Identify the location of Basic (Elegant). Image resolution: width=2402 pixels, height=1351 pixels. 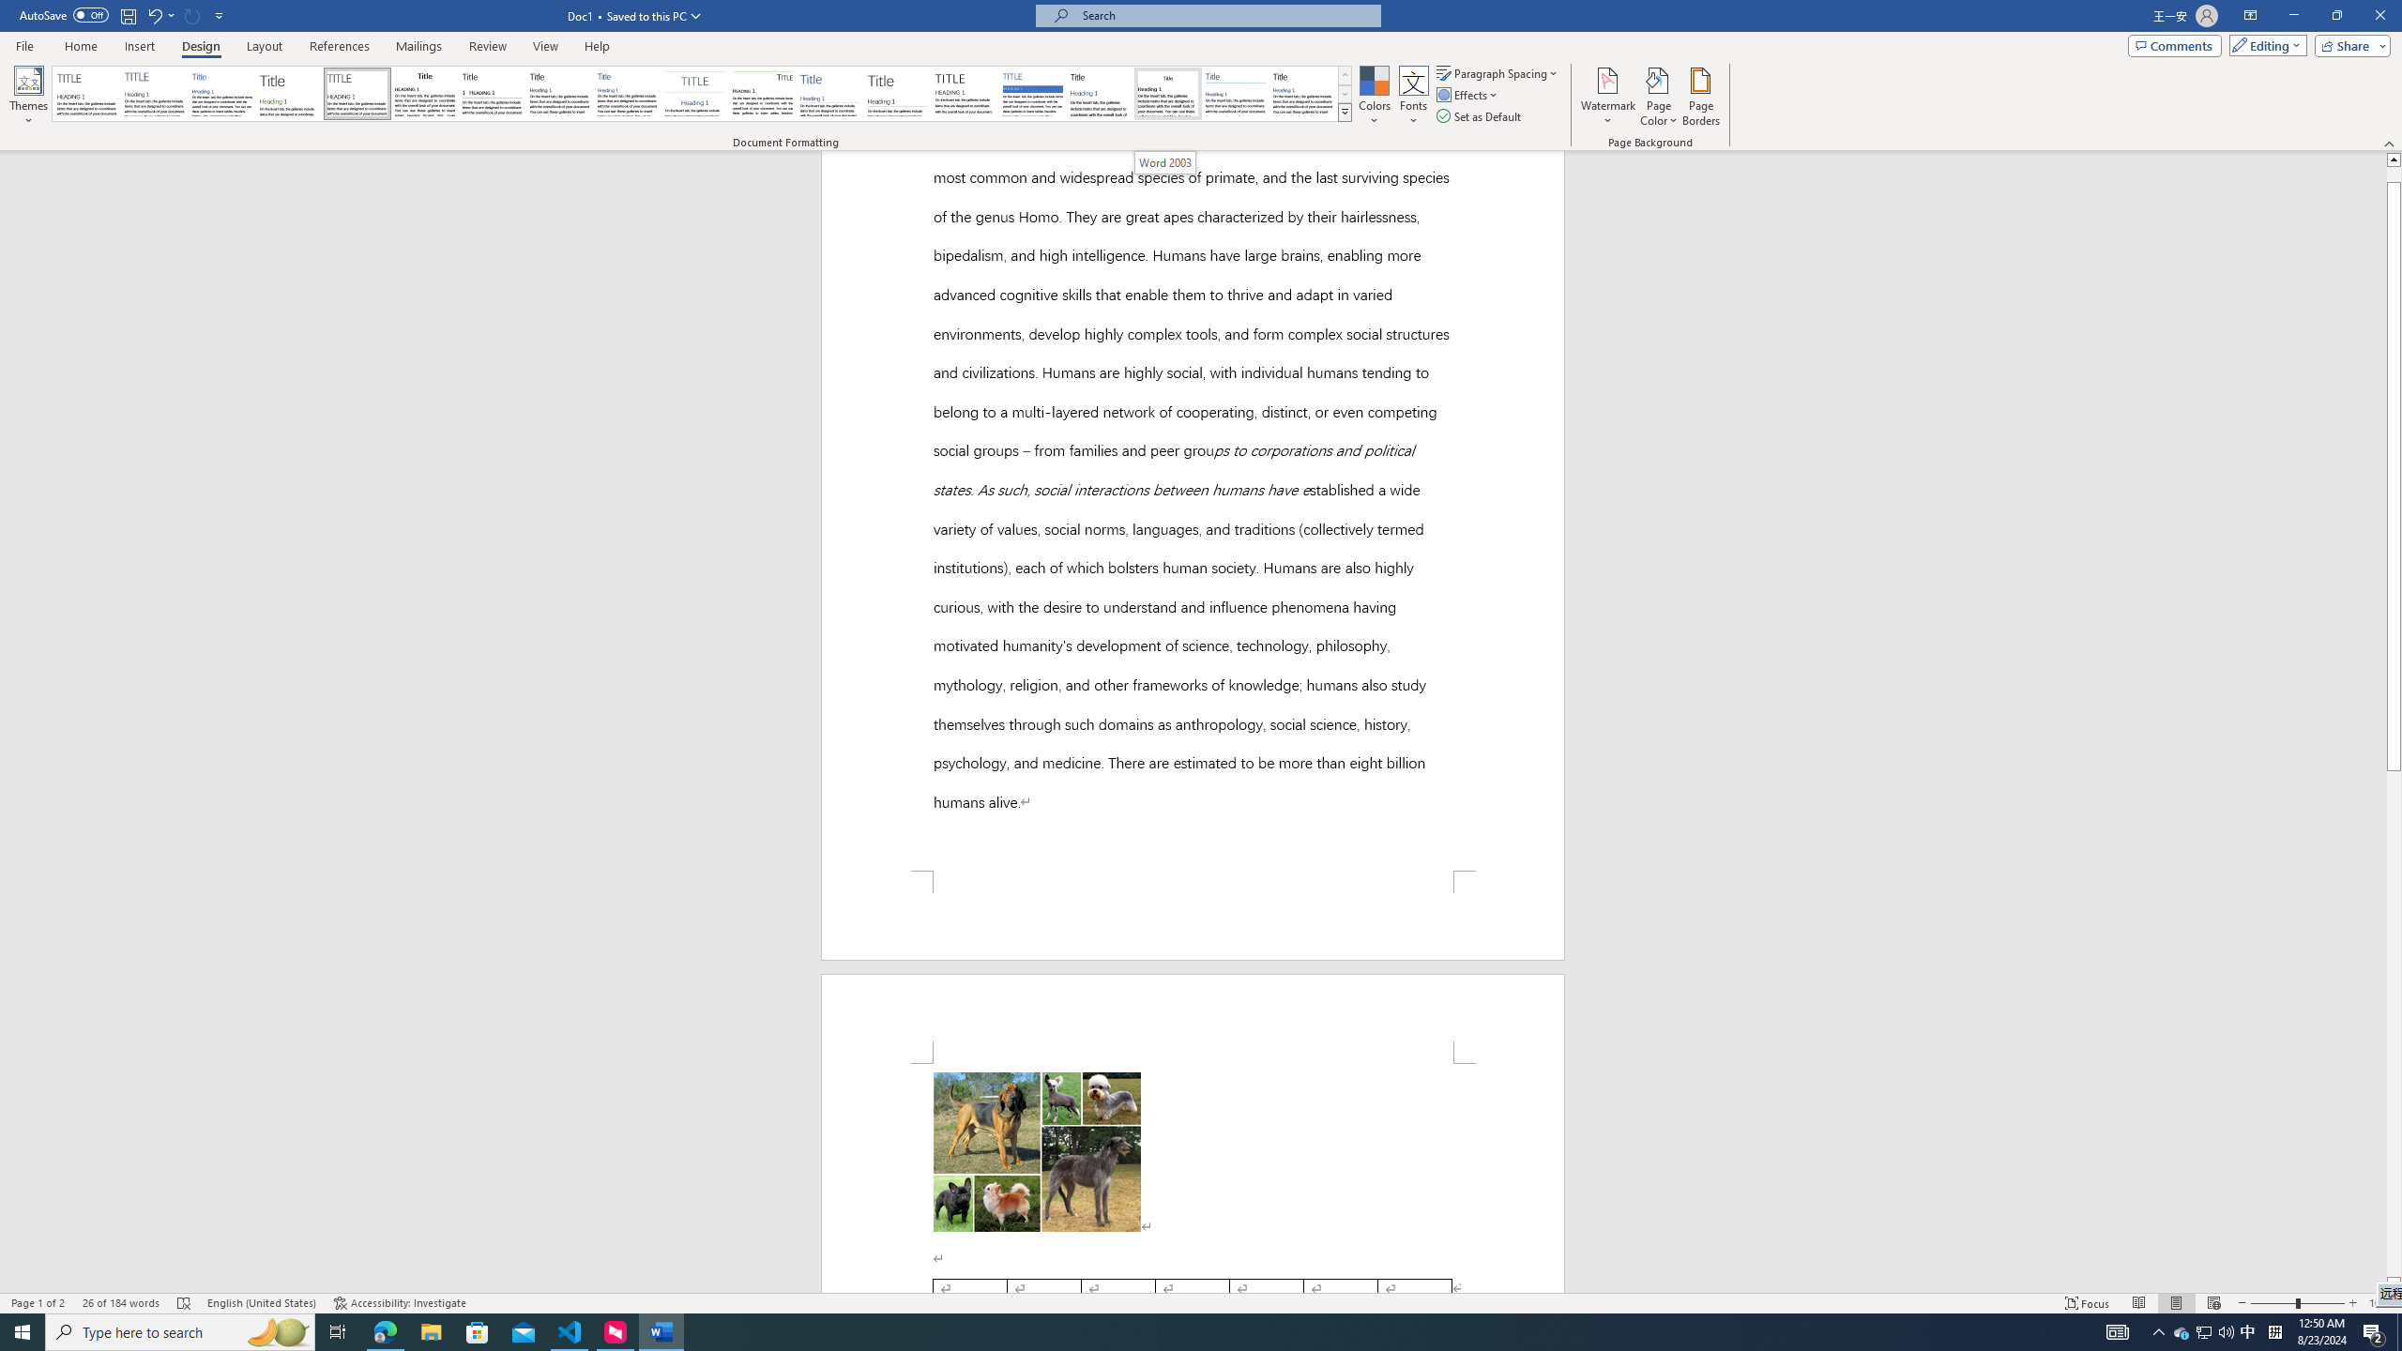
(155, 94).